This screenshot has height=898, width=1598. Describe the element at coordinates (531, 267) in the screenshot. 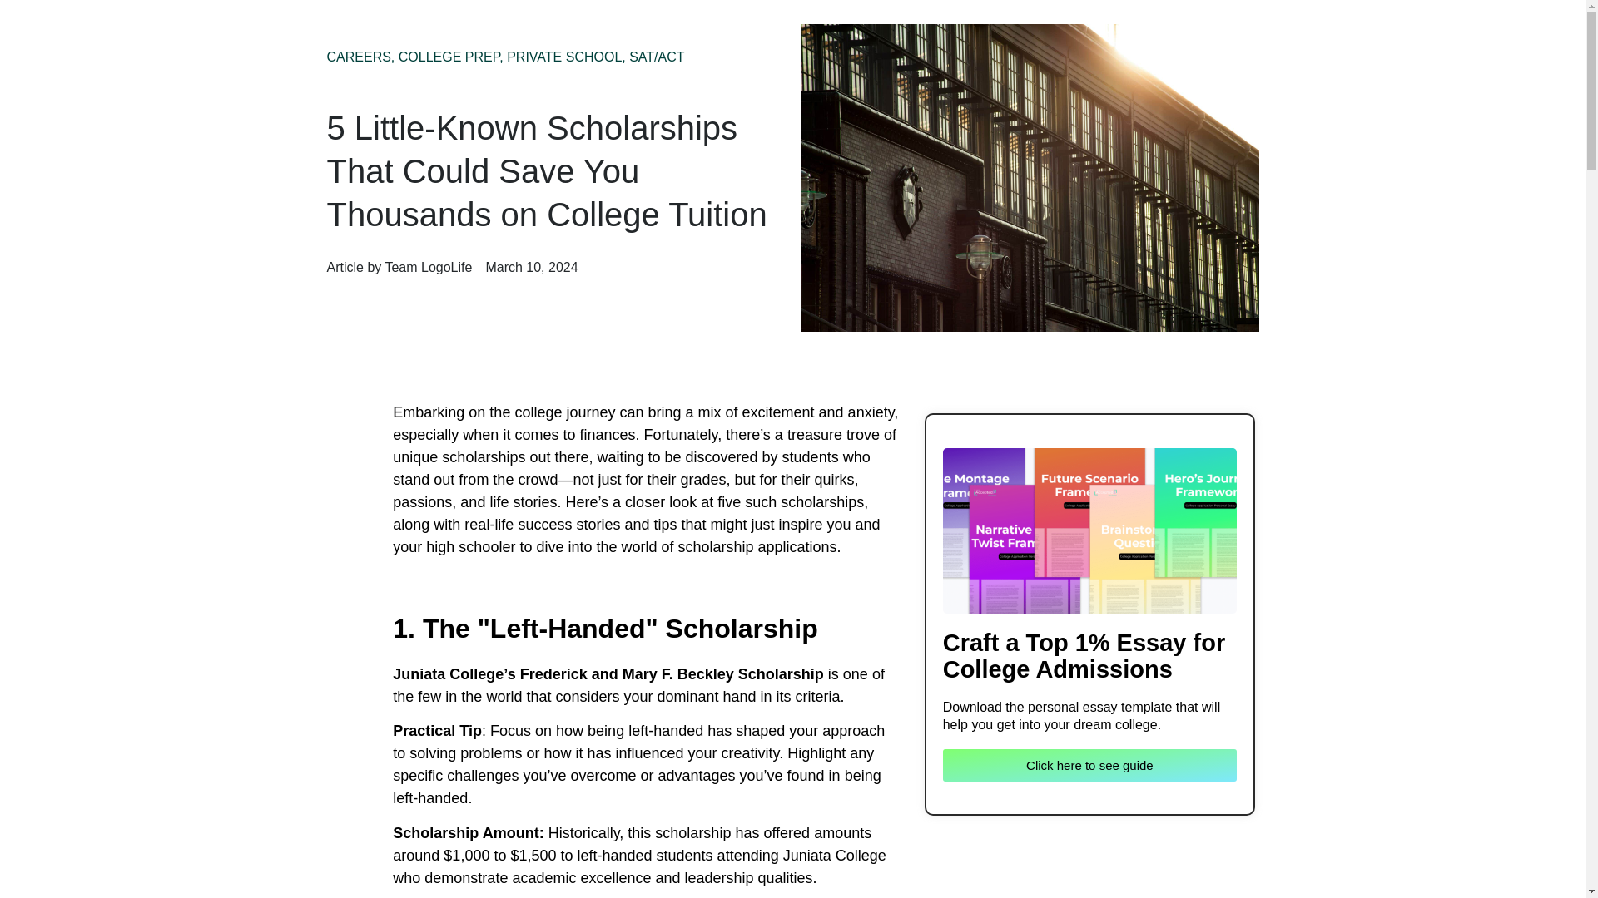

I see `March 10, 2024` at that location.